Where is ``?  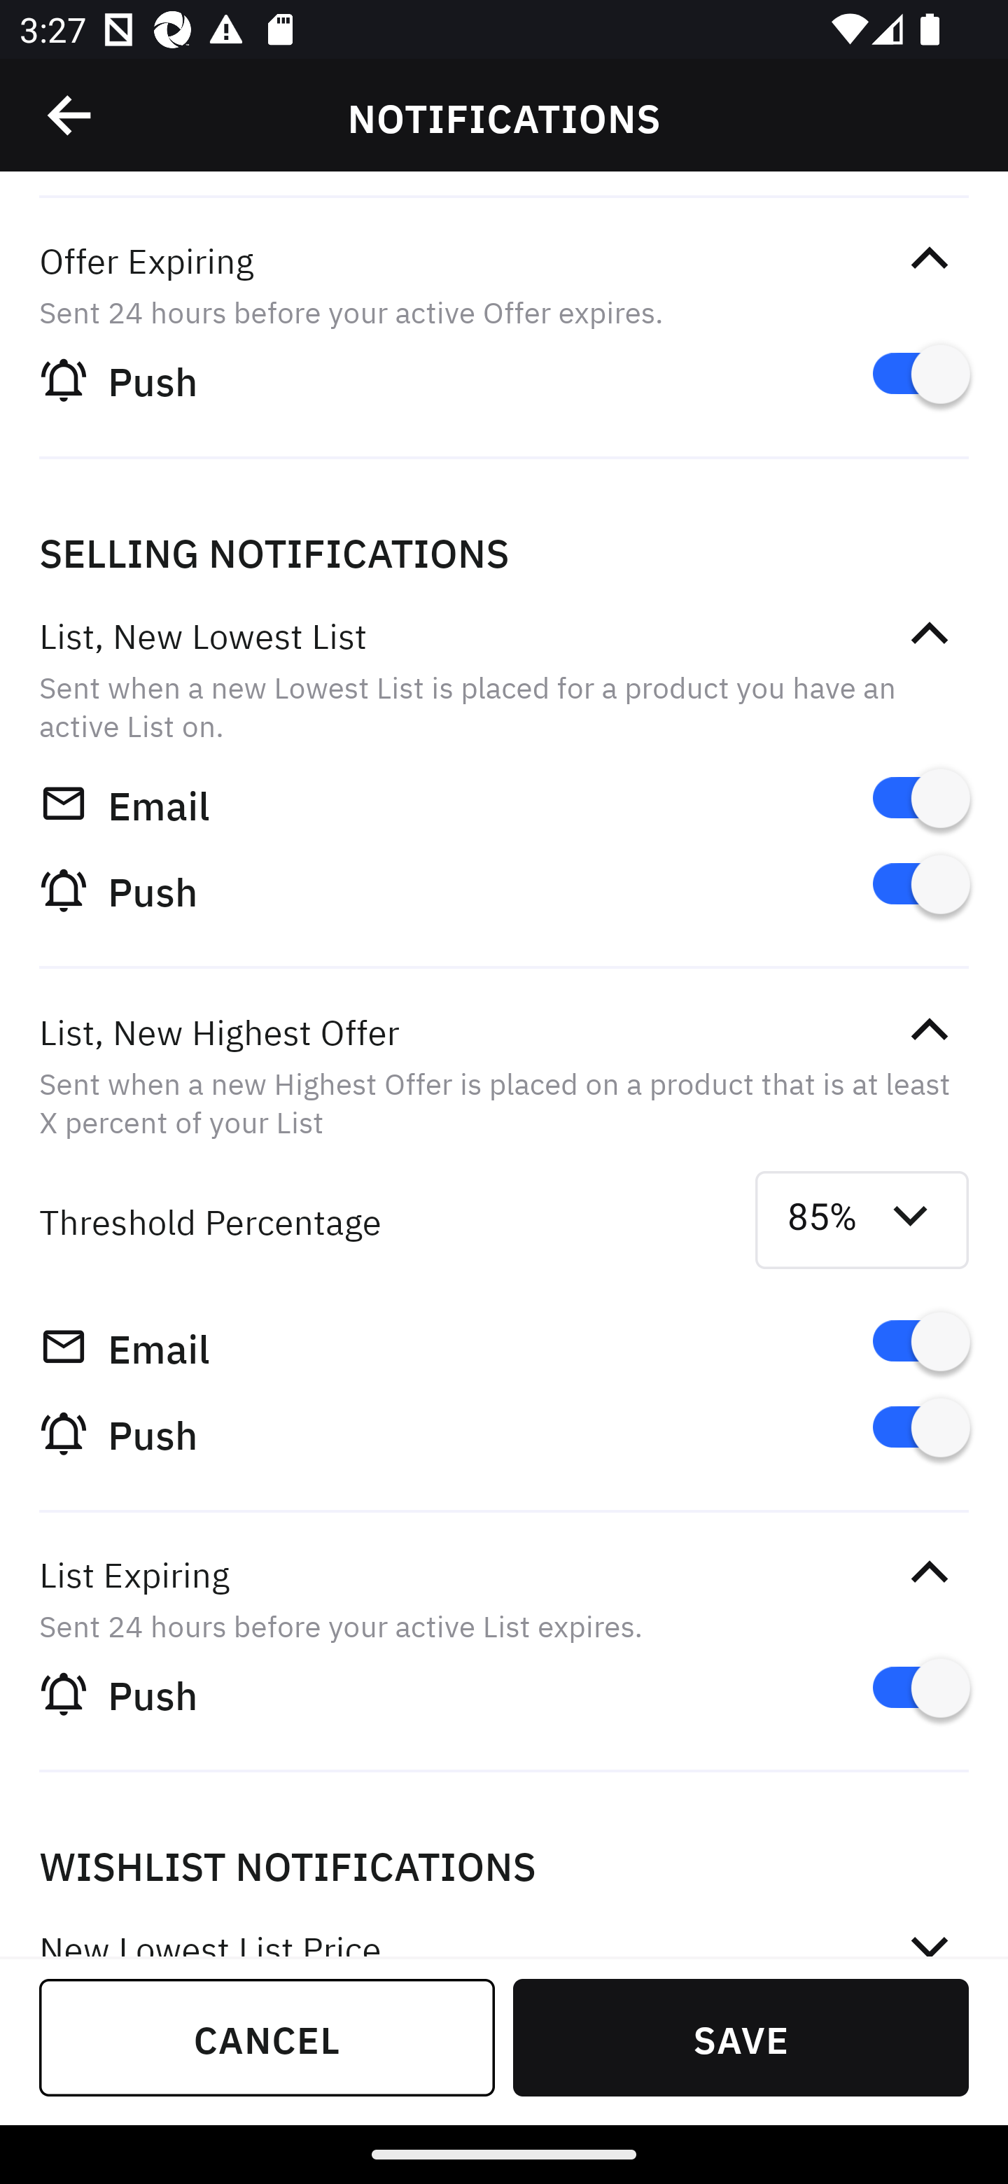
 is located at coordinates (929, 1029).